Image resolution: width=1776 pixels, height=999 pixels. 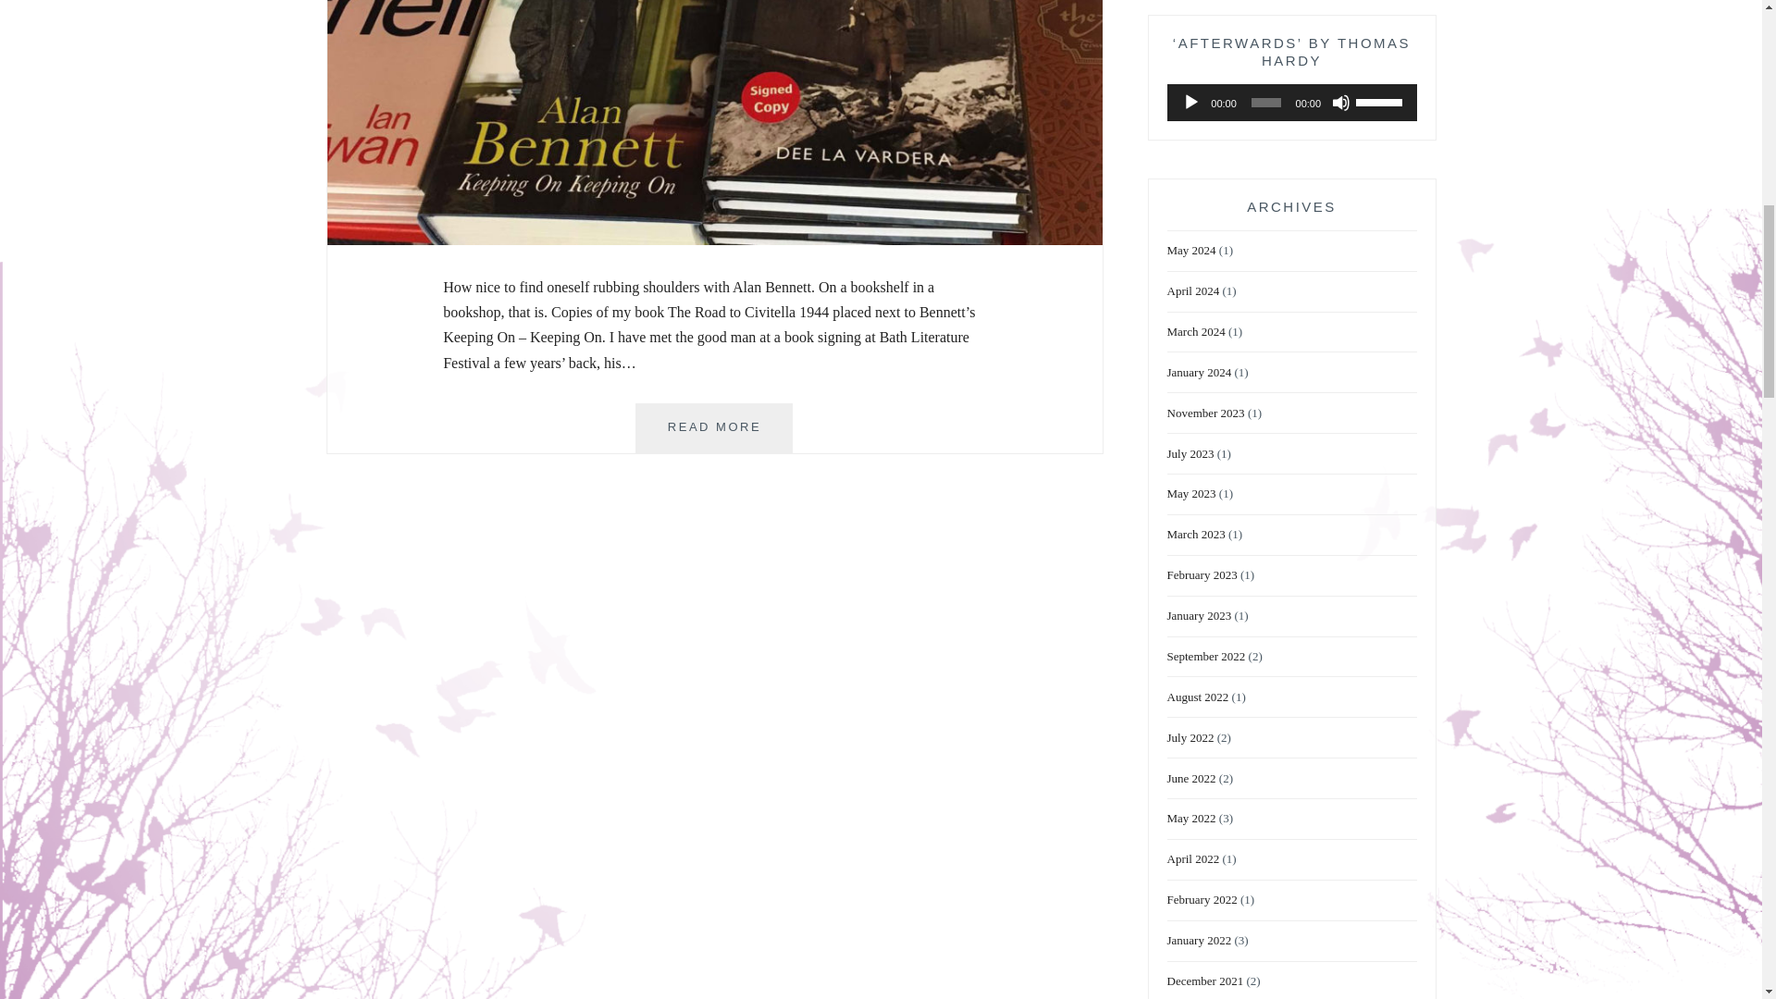 I want to click on March 2024, so click(x=1199, y=373).